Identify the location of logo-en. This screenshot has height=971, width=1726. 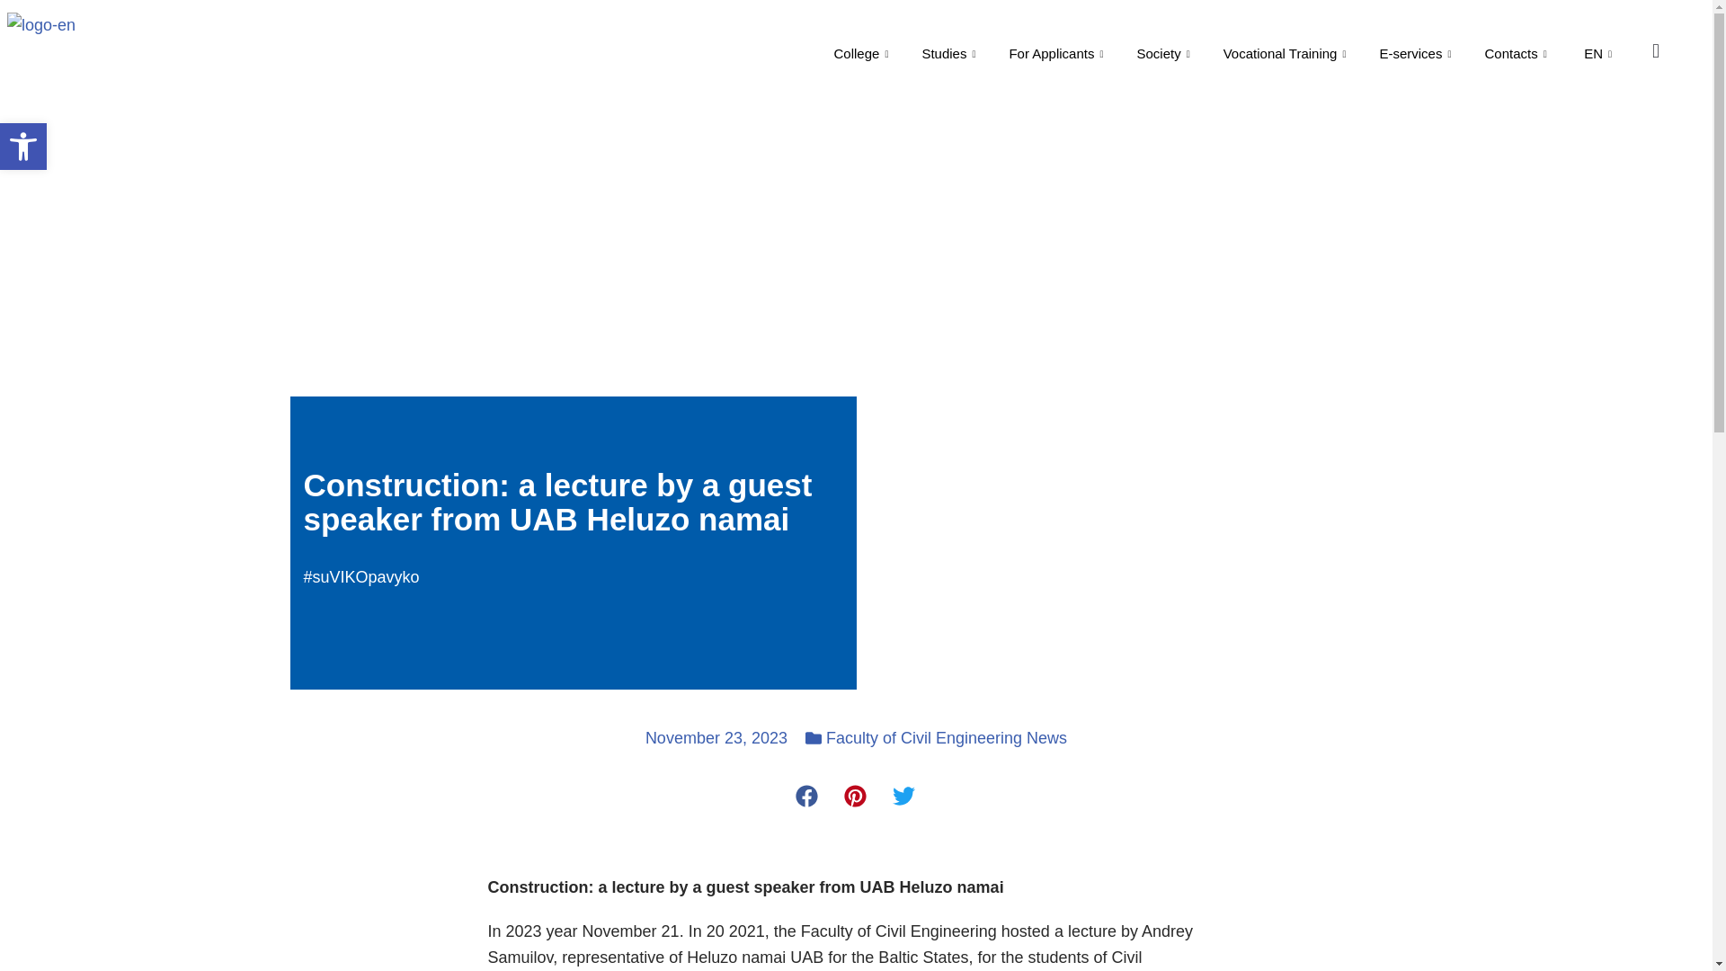
(291, 52).